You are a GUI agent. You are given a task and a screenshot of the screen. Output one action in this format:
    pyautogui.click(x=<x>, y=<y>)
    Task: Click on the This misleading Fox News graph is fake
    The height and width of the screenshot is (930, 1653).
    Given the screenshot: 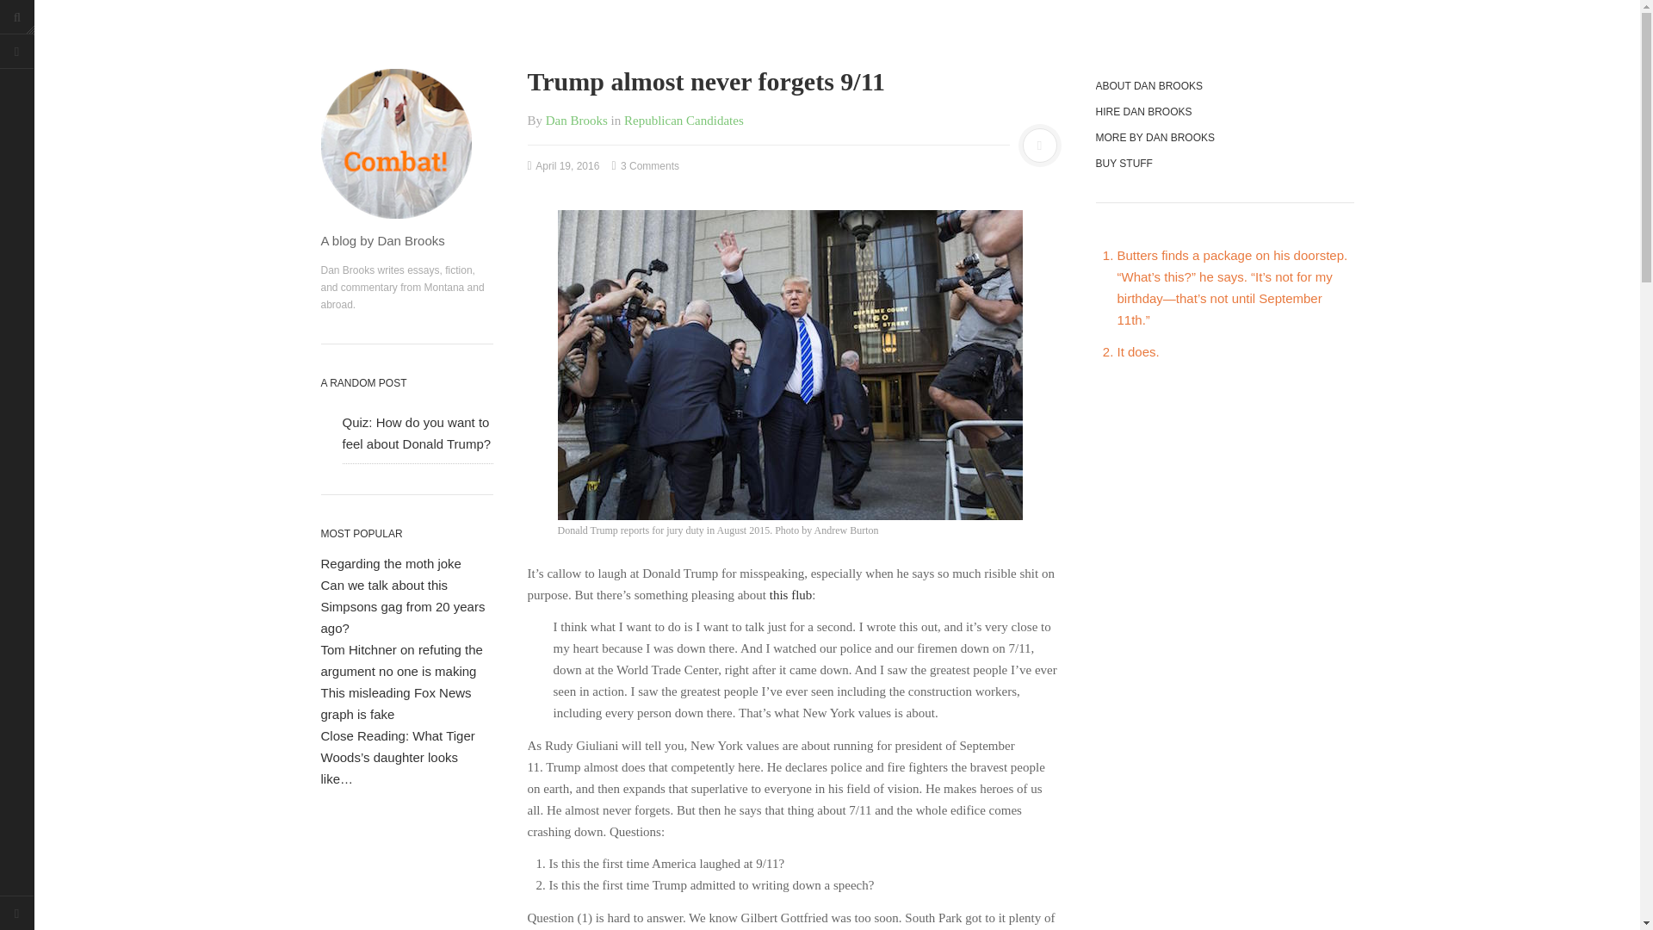 What is the action you would take?
    pyautogui.click(x=396, y=703)
    